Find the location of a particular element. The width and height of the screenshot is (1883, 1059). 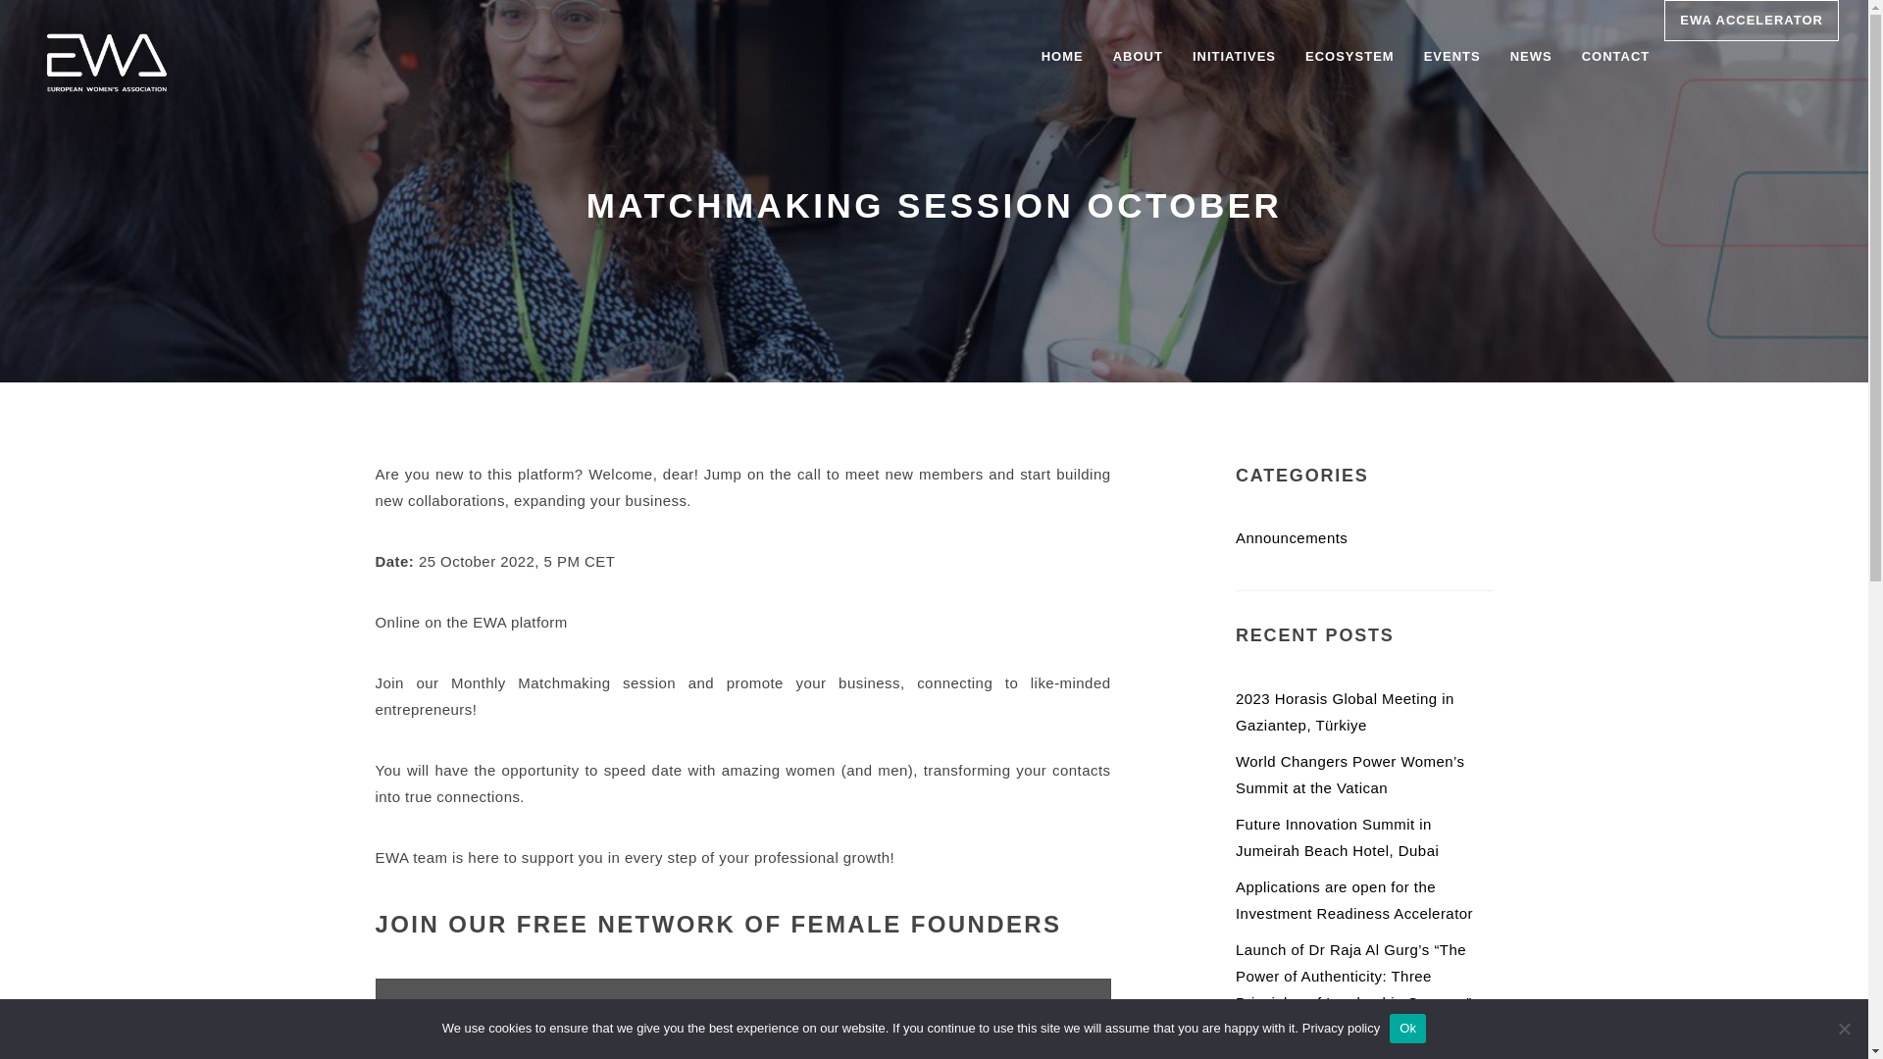

INITIATIVES is located at coordinates (1234, 57).